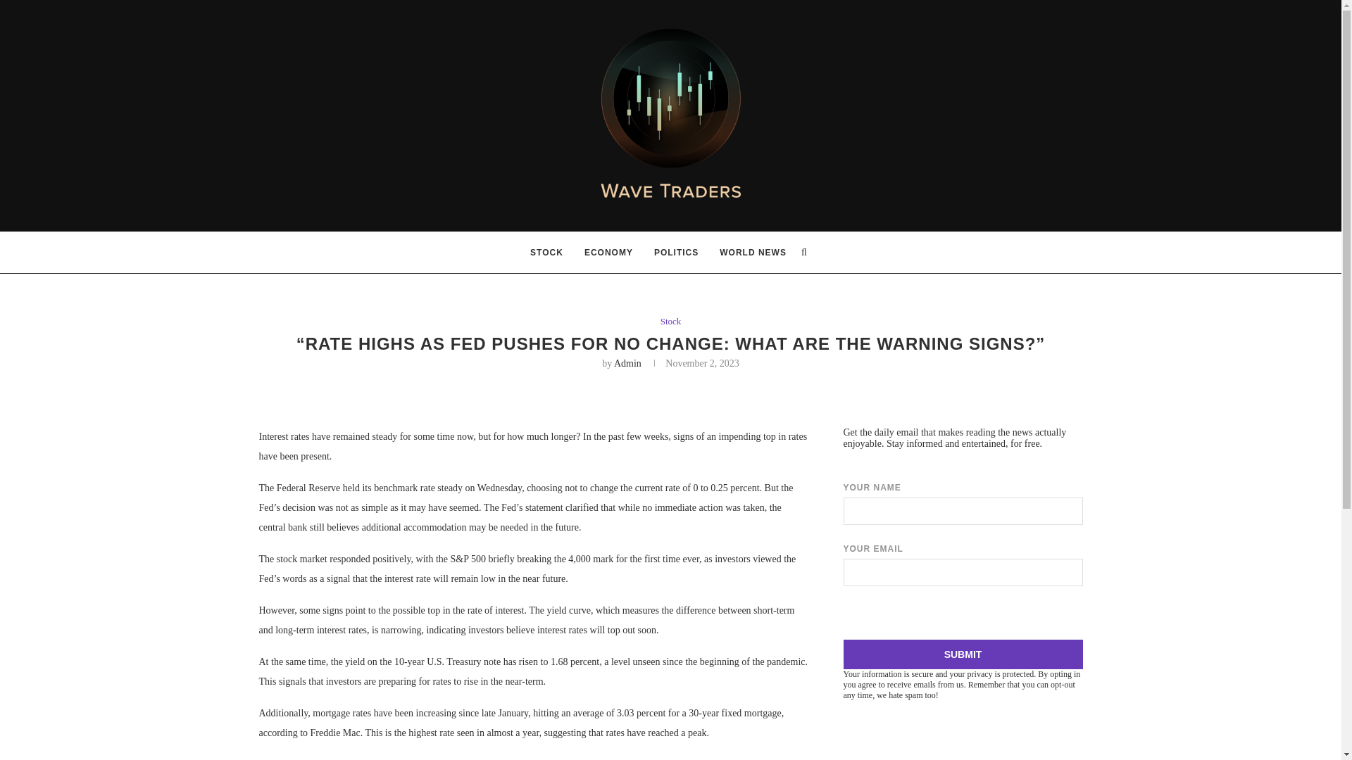  What do you see at coordinates (627, 363) in the screenshot?
I see `Admin` at bounding box center [627, 363].